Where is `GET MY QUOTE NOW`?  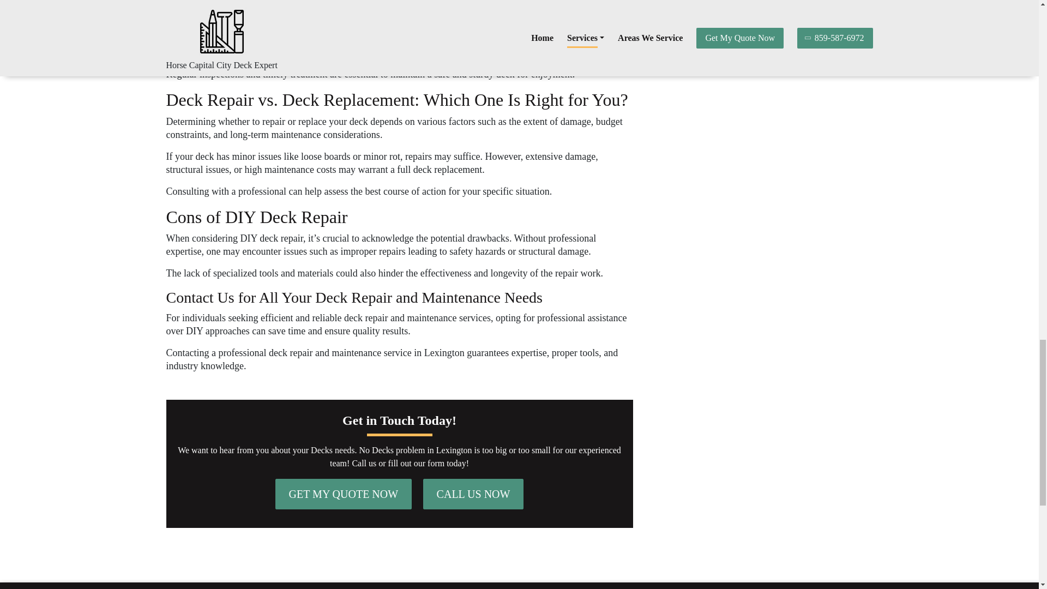 GET MY QUOTE NOW is located at coordinates (344, 494).